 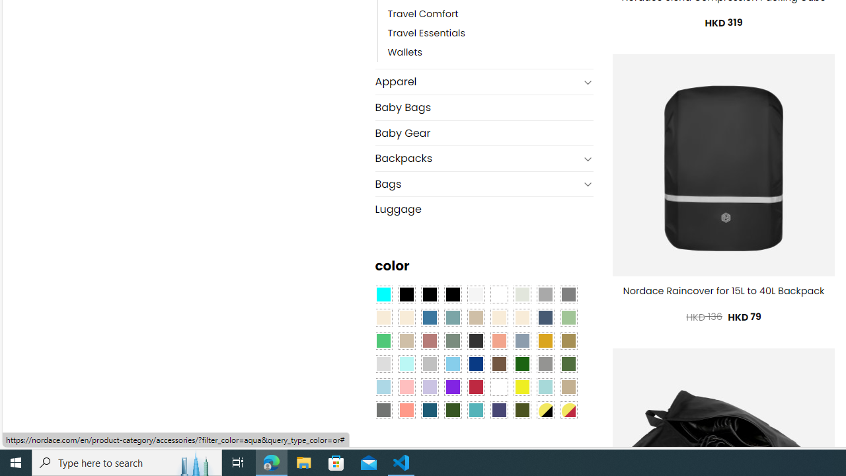 I want to click on Sky Blue, so click(x=452, y=364).